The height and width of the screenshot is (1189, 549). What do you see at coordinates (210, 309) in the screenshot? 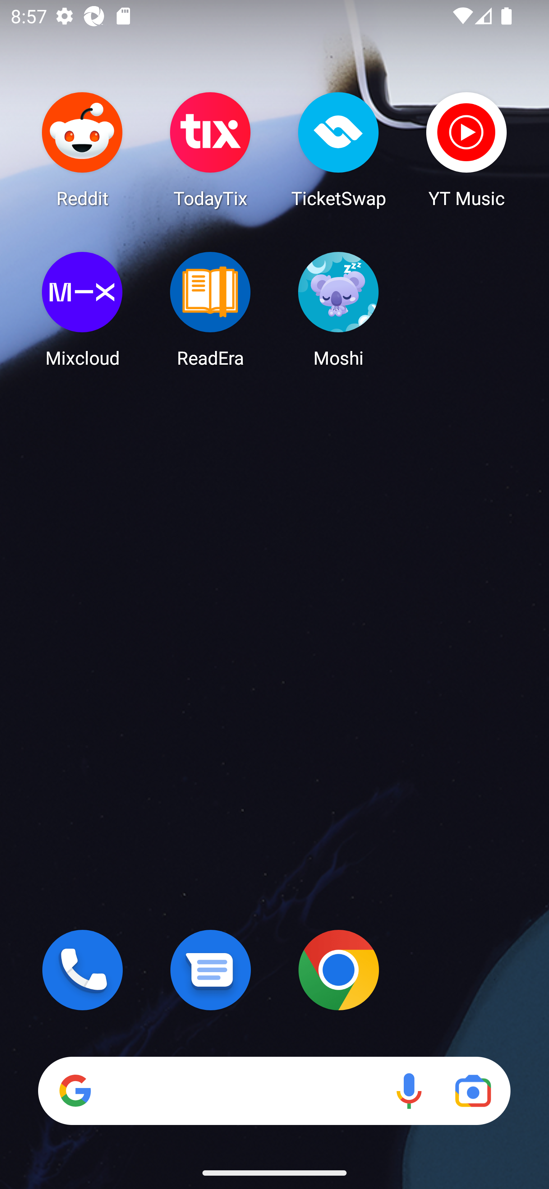
I see `ReadEra` at bounding box center [210, 309].